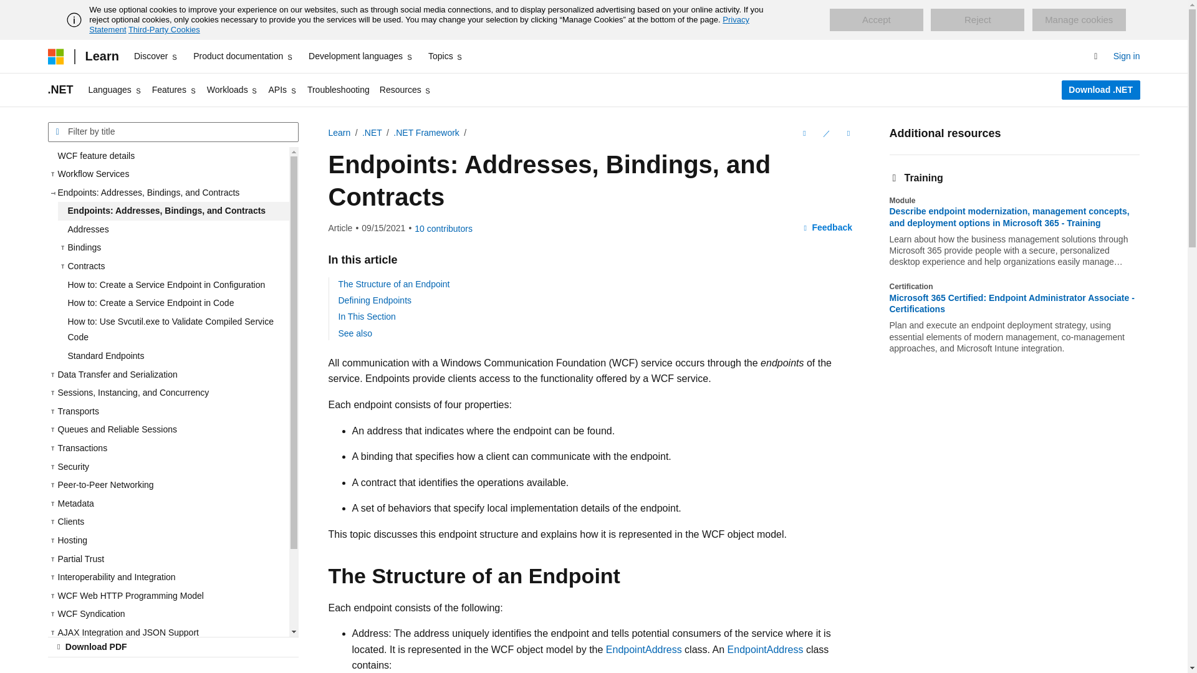  What do you see at coordinates (848, 133) in the screenshot?
I see `More actions` at bounding box center [848, 133].